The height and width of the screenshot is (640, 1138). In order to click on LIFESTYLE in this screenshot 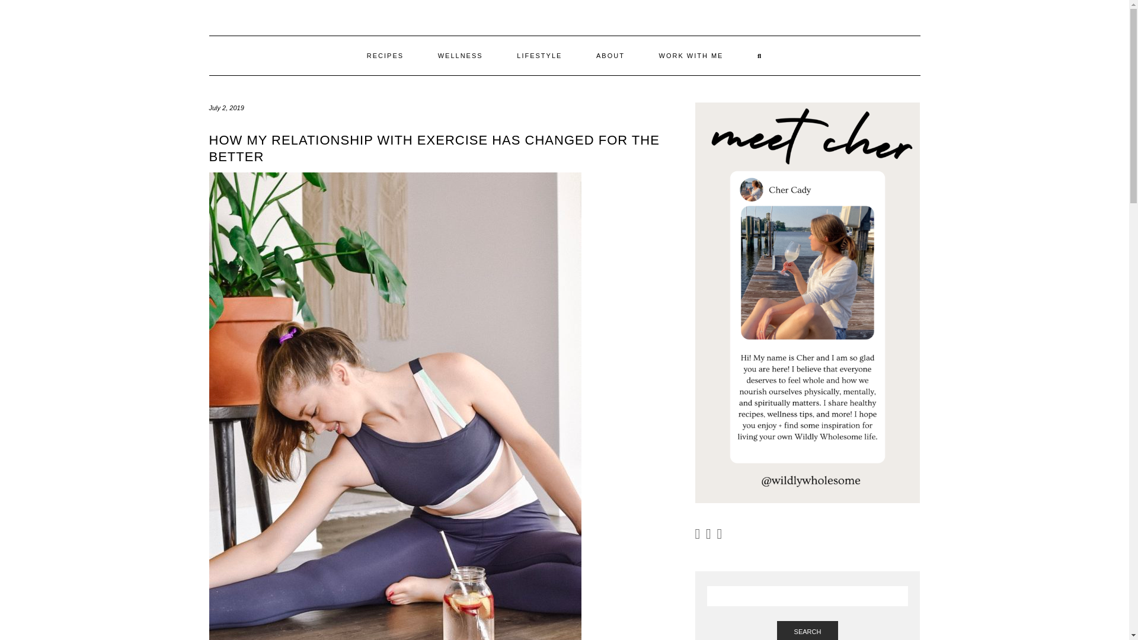, I will do `click(539, 56)`.